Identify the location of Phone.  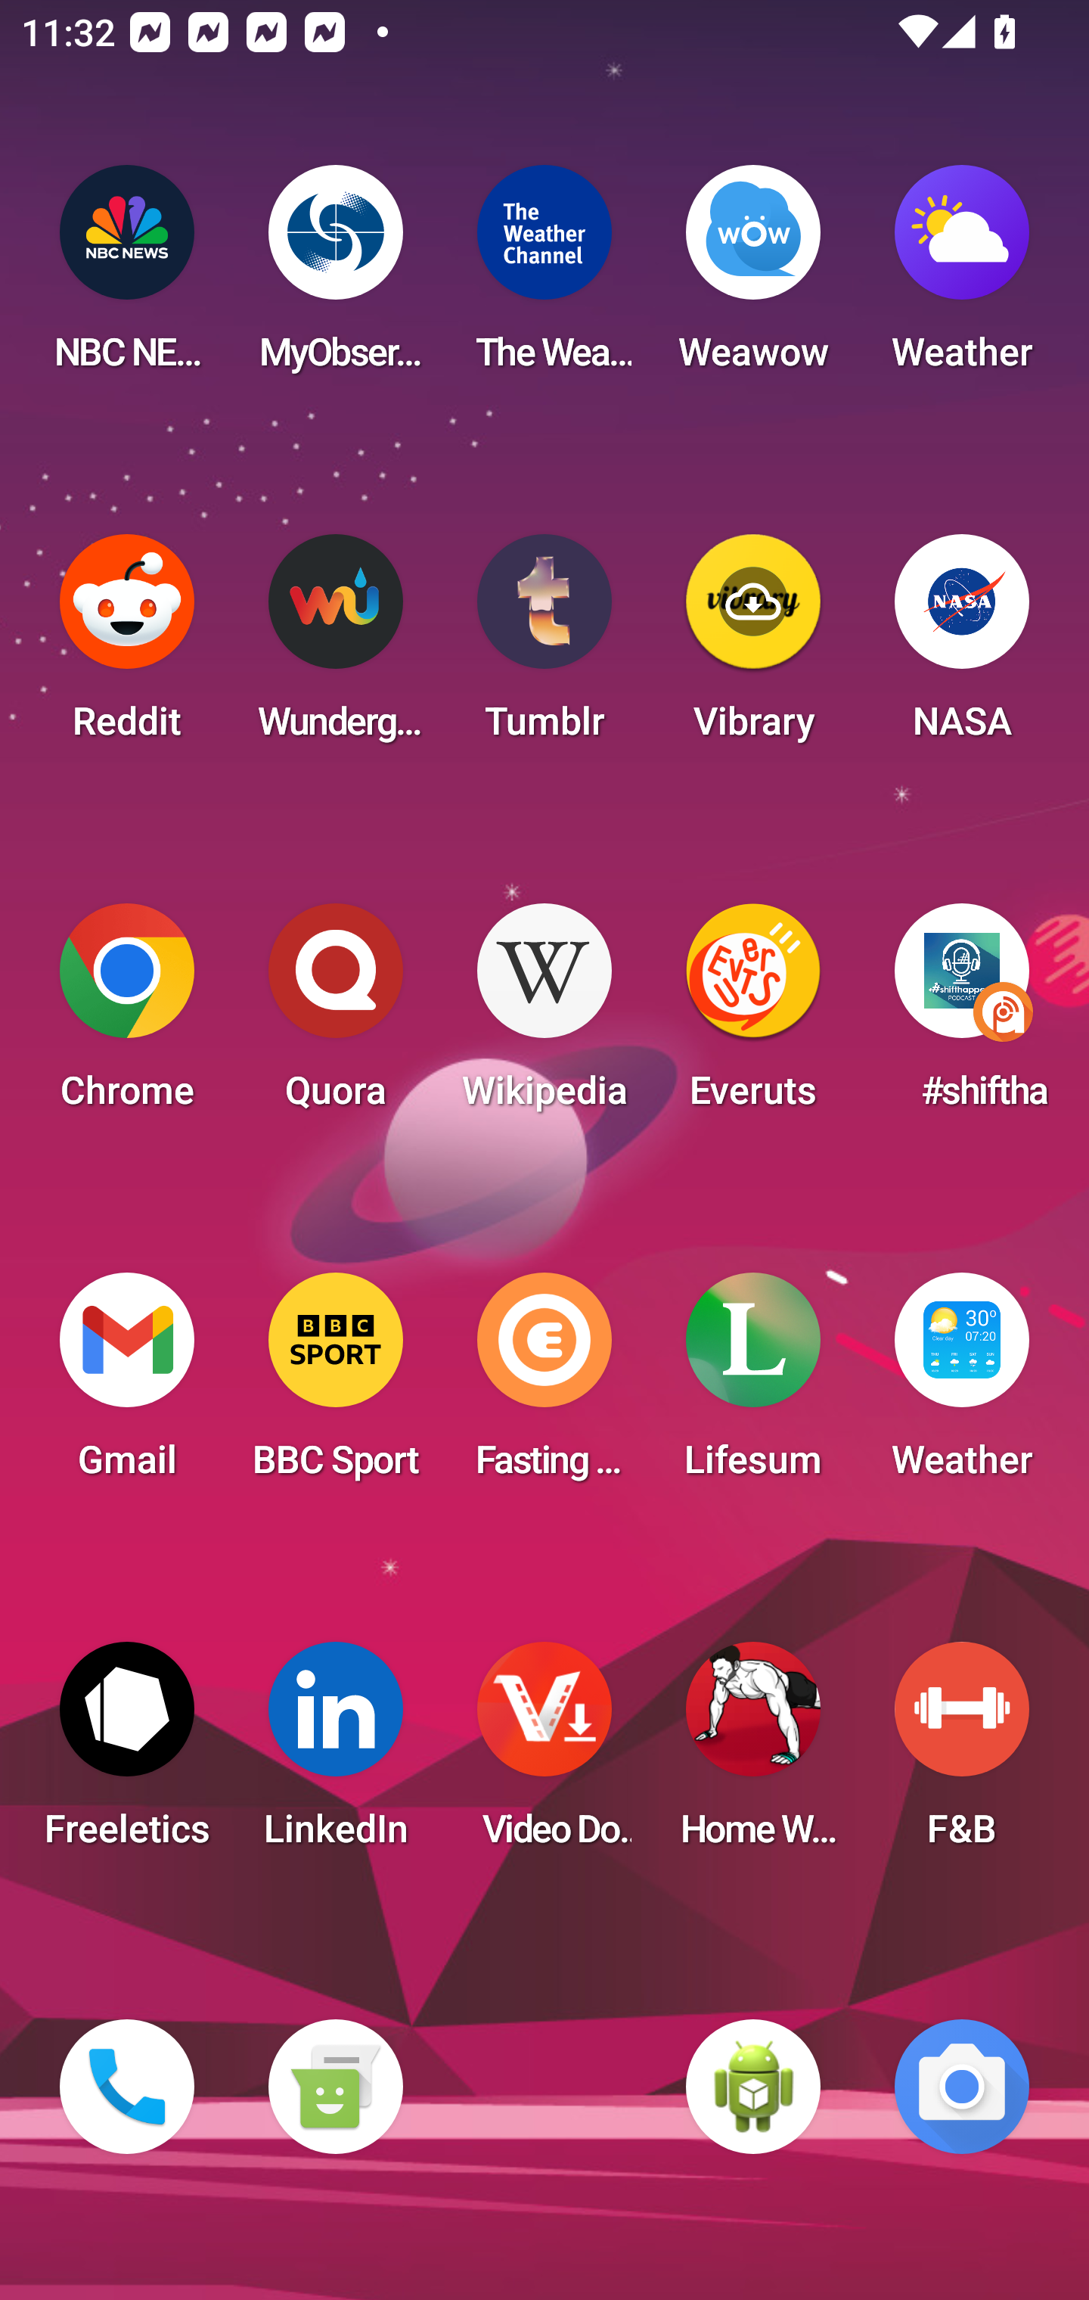
(127, 2087).